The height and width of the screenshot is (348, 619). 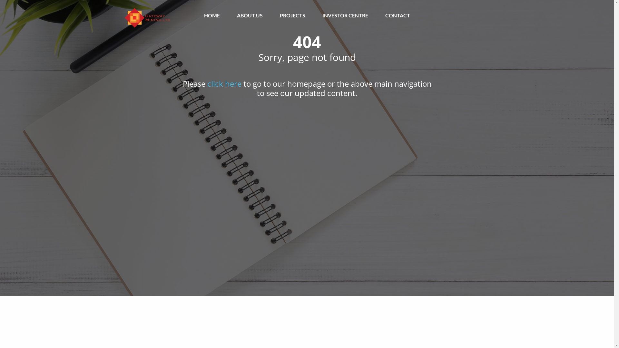 What do you see at coordinates (212, 15) in the screenshot?
I see `HOME` at bounding box center [212, 15].